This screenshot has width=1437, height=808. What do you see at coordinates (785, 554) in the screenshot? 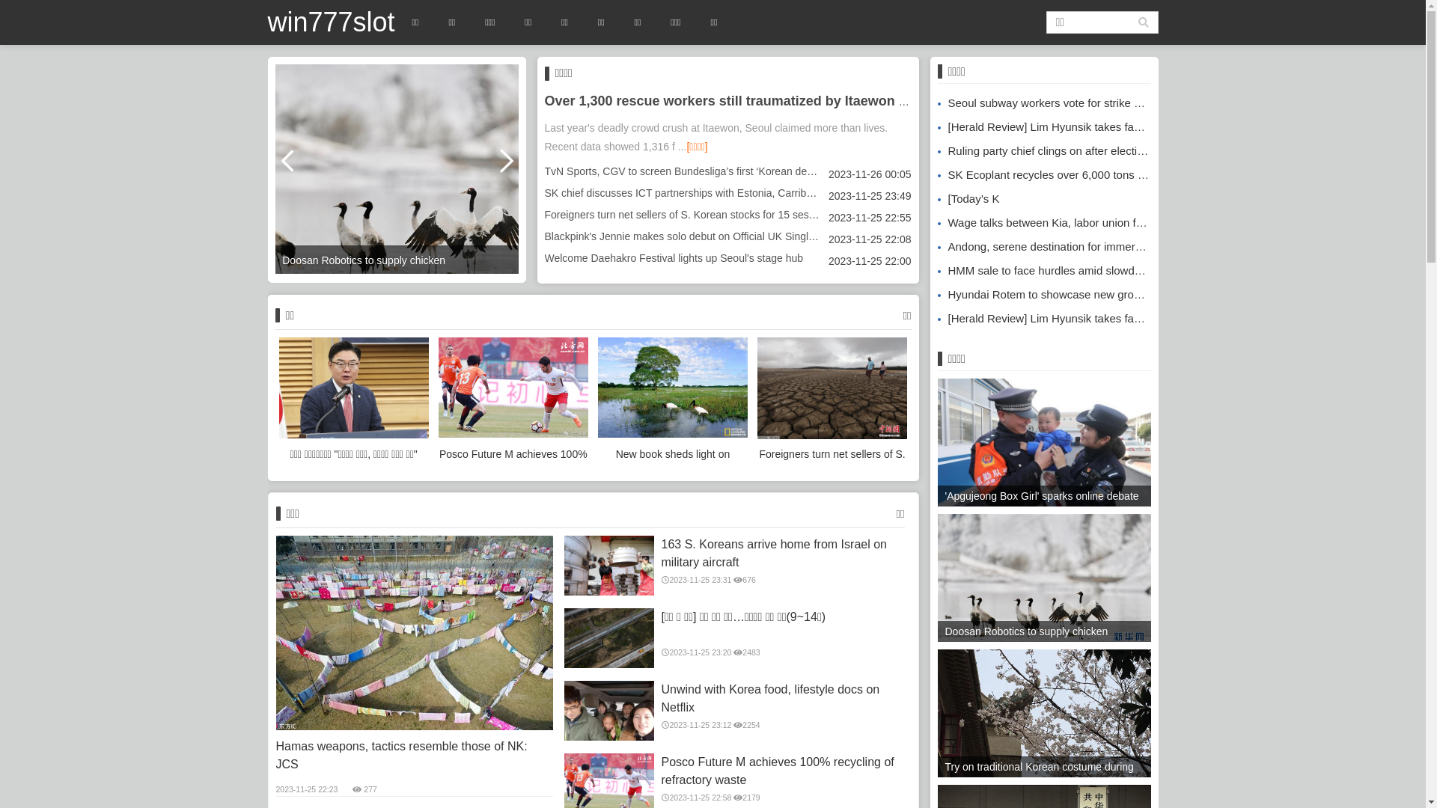
I see `163 S. Koreans arrive home from Israel on military aircraft` at bounding box center [785, 554].